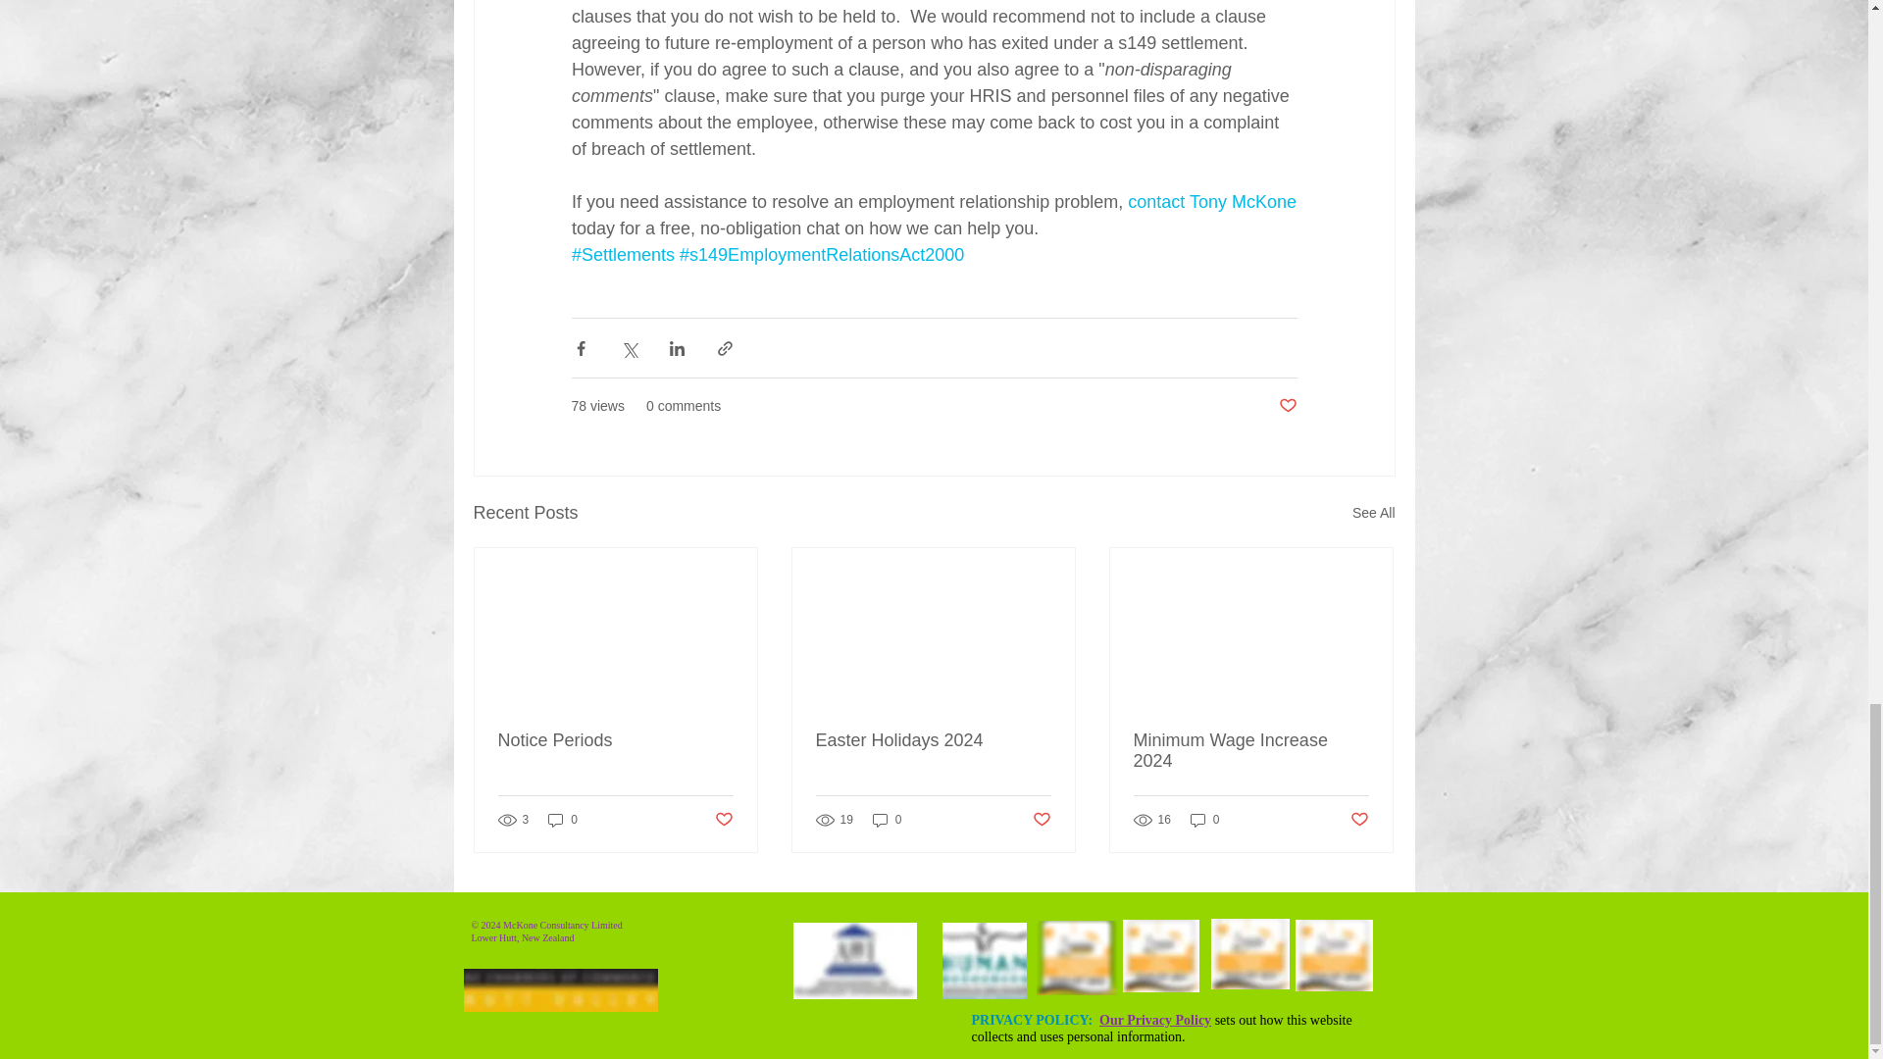  I want to click on Post not marked as liked, so click(1042, 820).